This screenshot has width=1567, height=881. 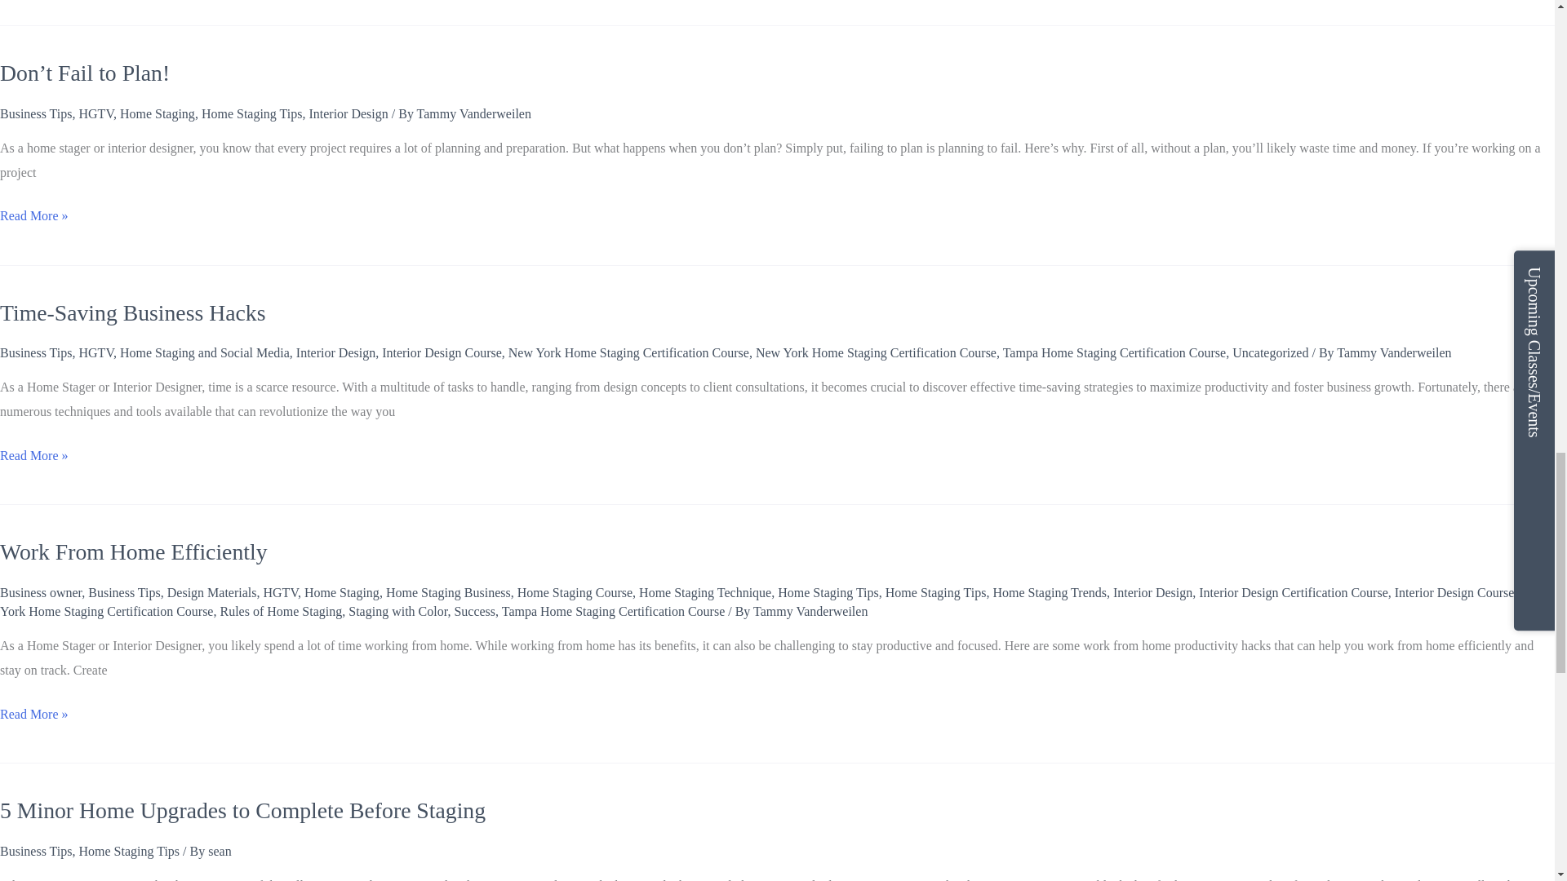 What do you see at coordinates (810, 611) in the screenshot?
I see `View all posts by Tammy Vanderweilen` at bounding box center [810, 611].